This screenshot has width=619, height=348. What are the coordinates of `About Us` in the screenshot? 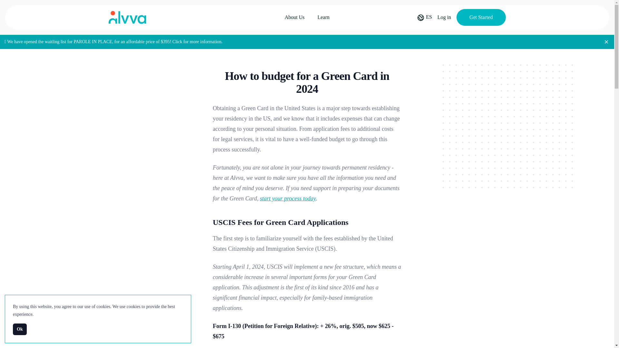 It's located at (295, 17).